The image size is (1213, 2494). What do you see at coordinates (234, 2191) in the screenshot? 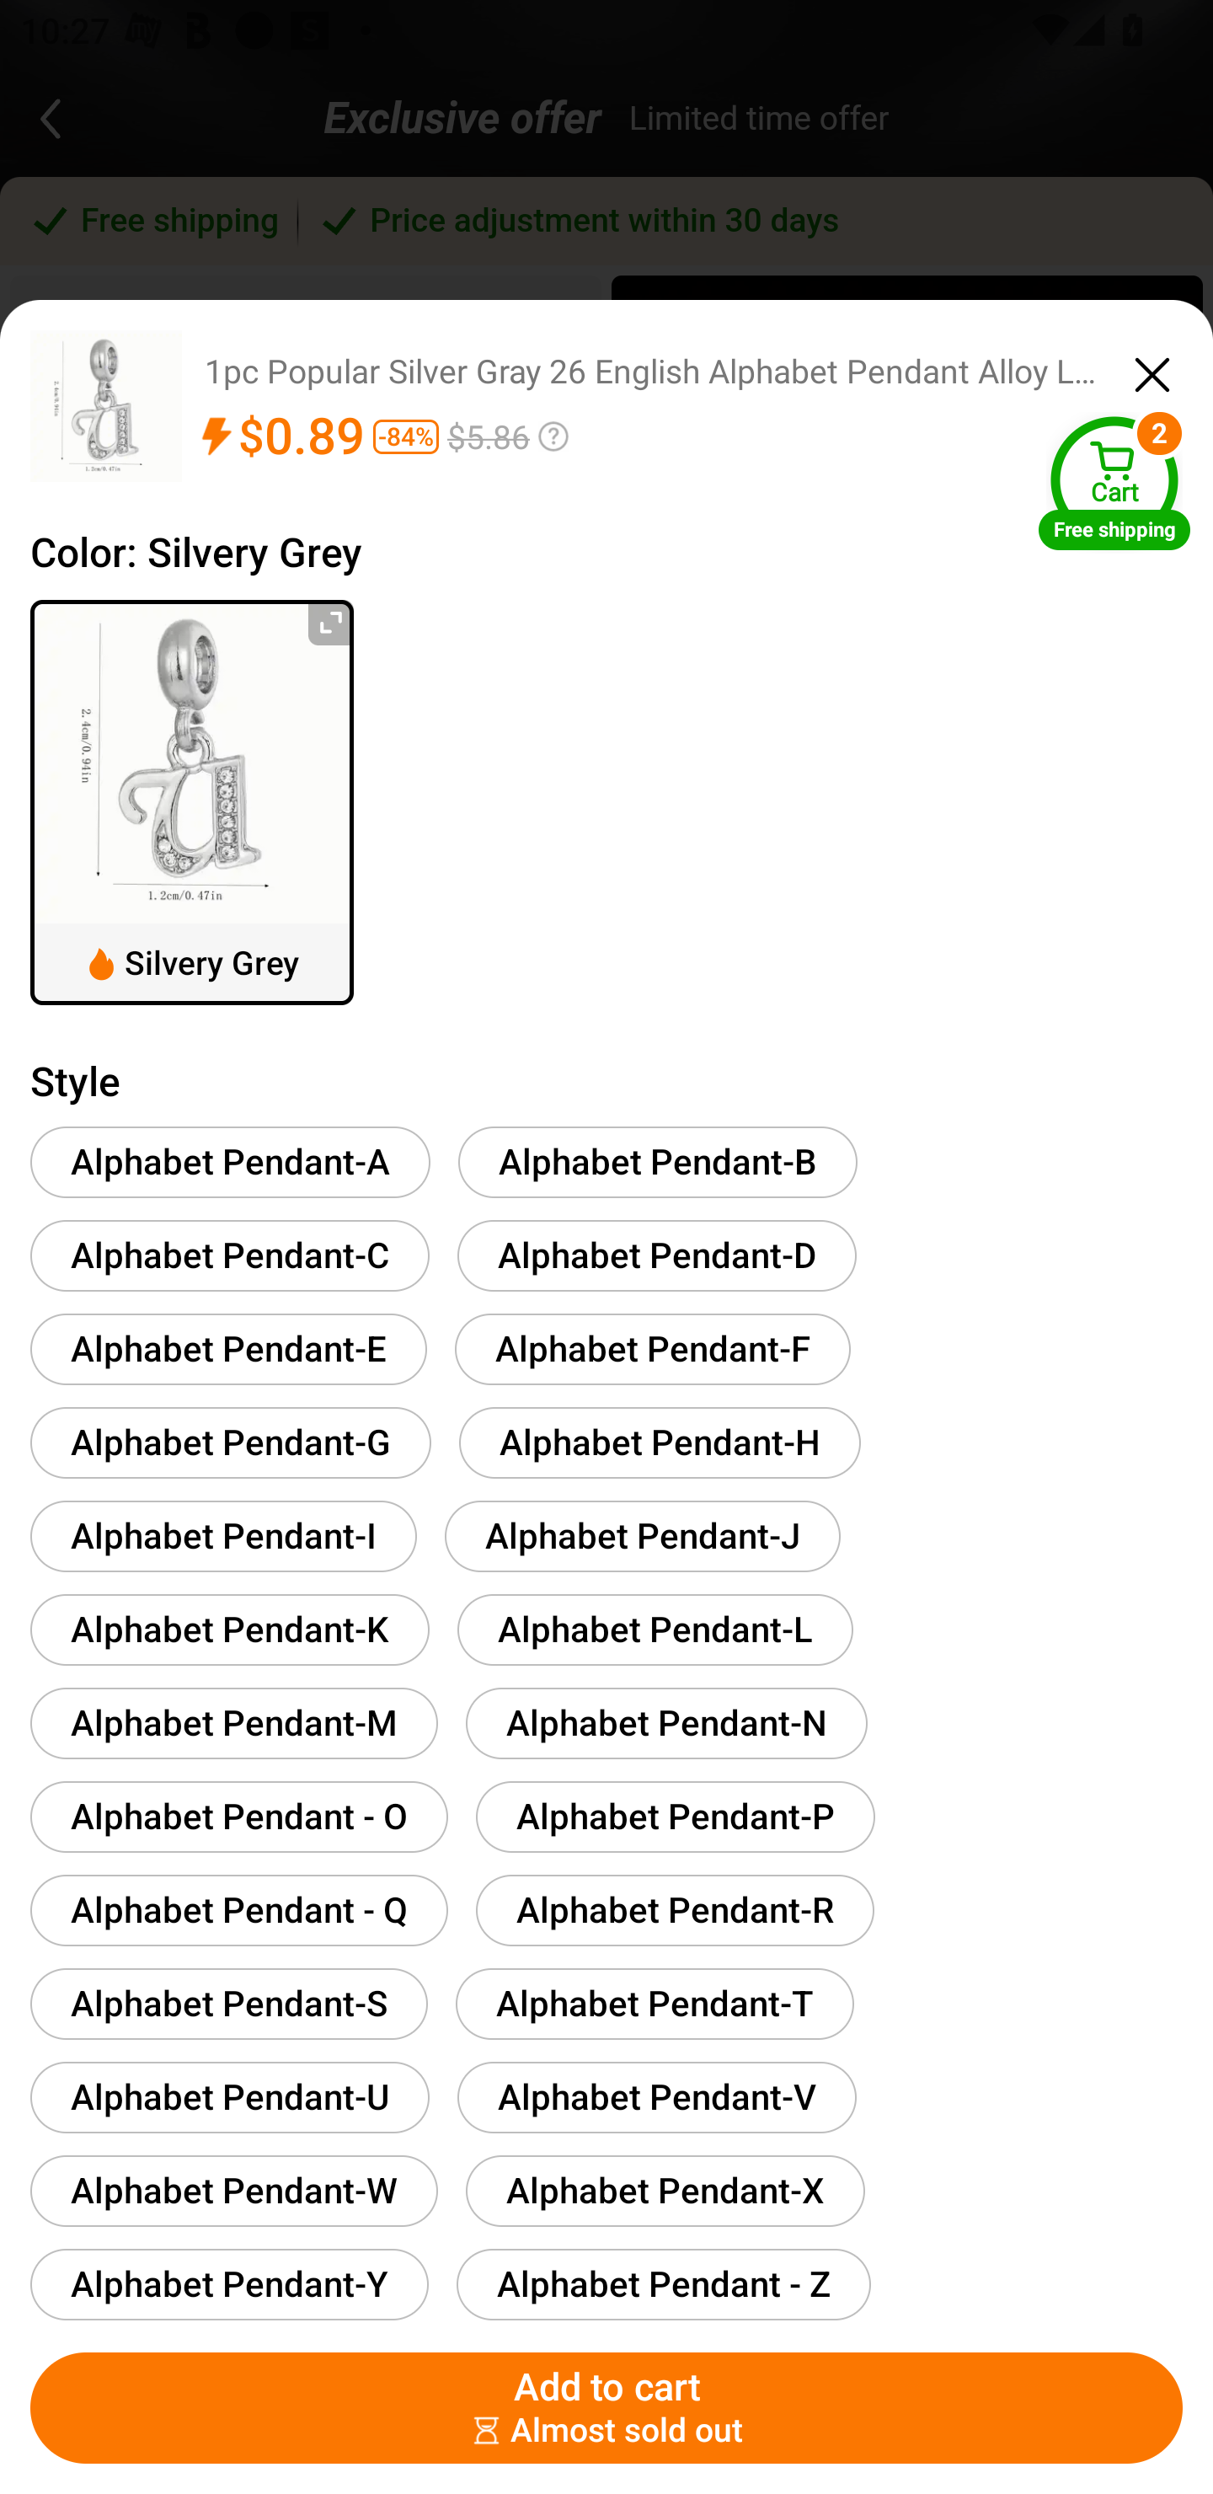
I see ` Alphabet Pendant-W` at bounding box center [234, 2191].